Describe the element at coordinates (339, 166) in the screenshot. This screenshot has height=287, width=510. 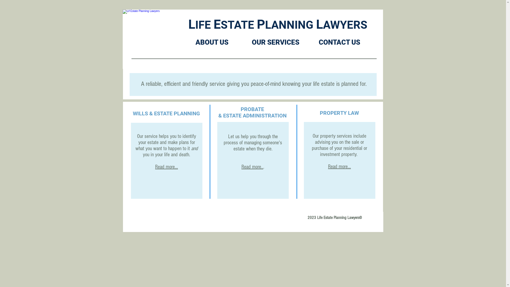
I see `Read more...` at that location.